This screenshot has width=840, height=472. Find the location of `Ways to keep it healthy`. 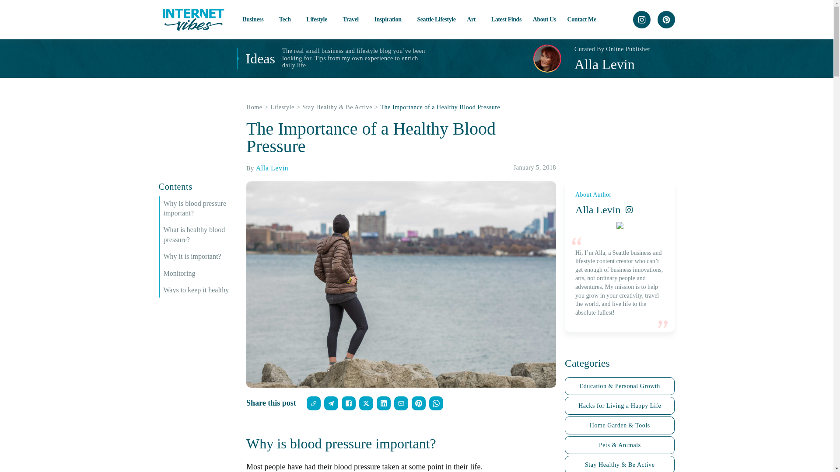

Ways to keep it healthy is located at coordinates (200, 290).